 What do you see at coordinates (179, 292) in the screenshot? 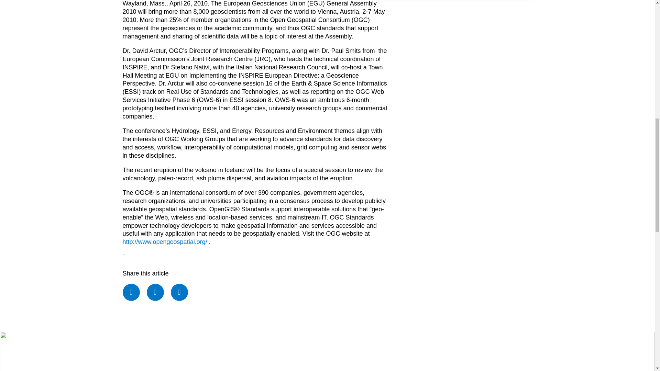
I see `LinkedIn` at bounding box center [179, 292].